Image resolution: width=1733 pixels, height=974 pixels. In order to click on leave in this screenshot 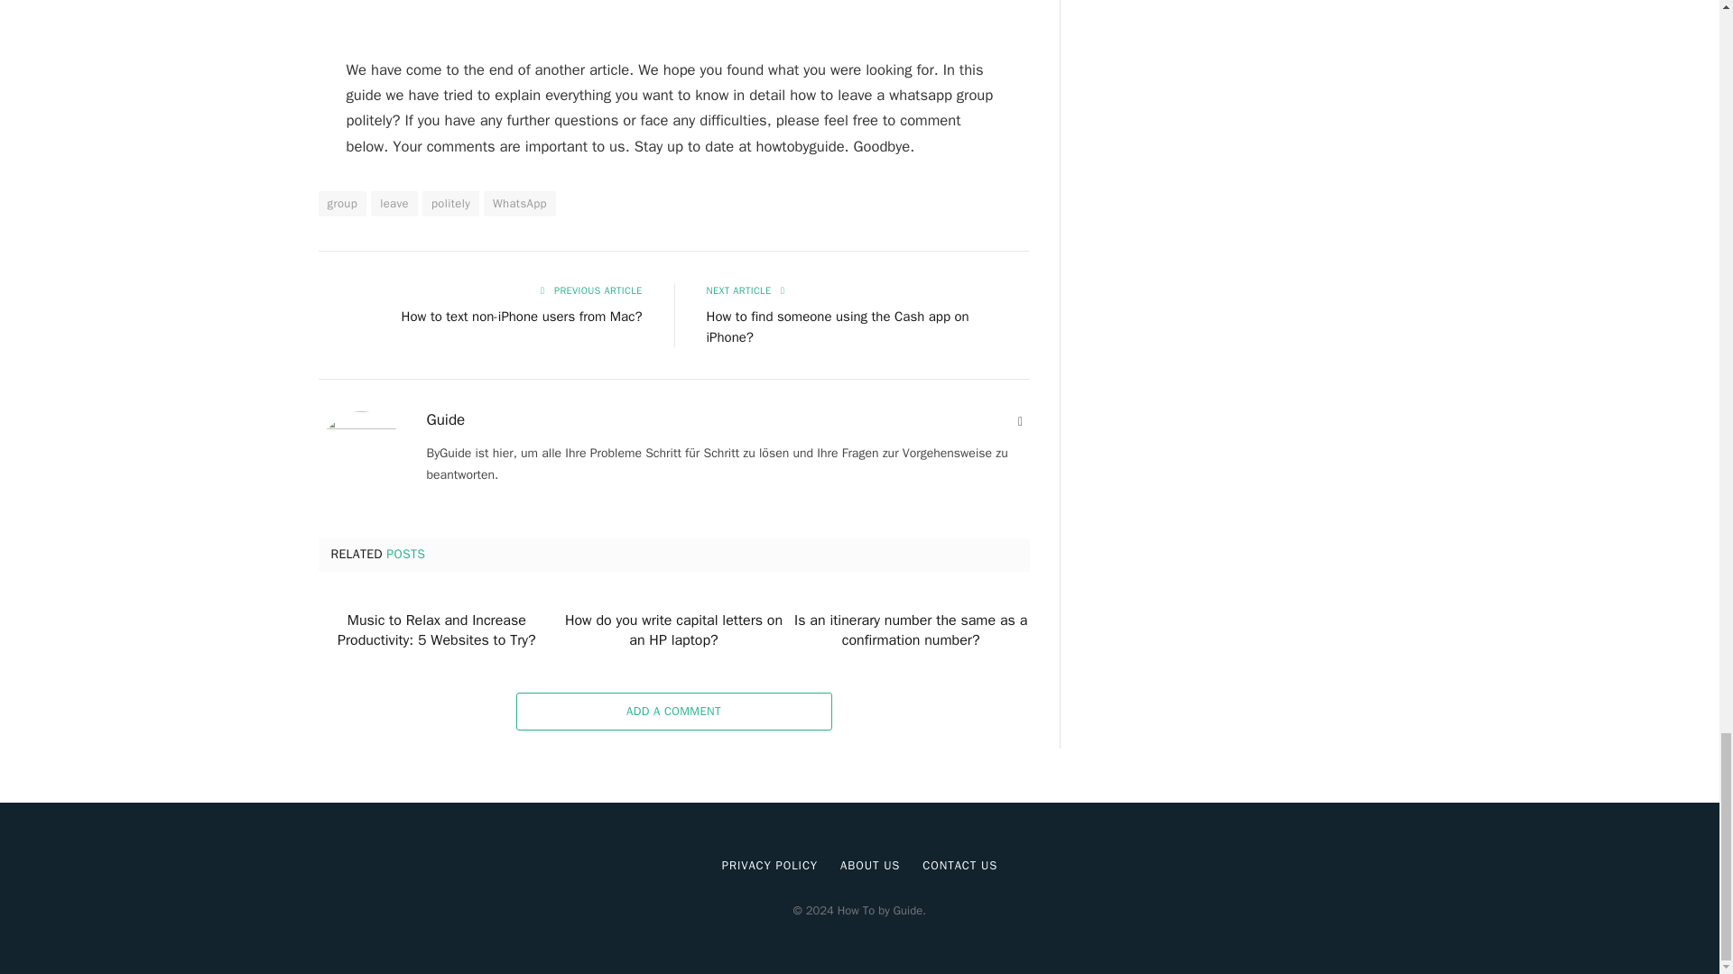, I will do `click(394, 203)`.